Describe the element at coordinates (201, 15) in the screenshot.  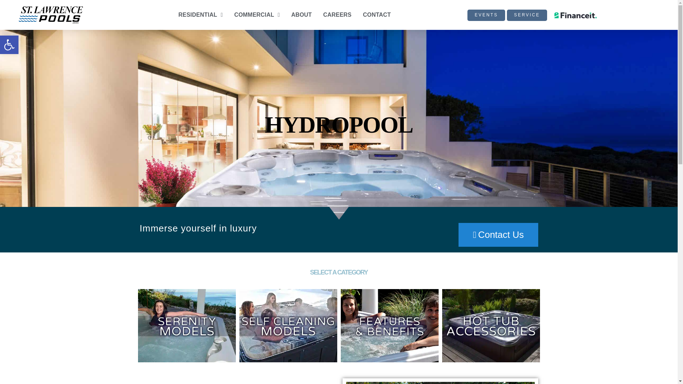
I see `Accessibility Tools` at that location.